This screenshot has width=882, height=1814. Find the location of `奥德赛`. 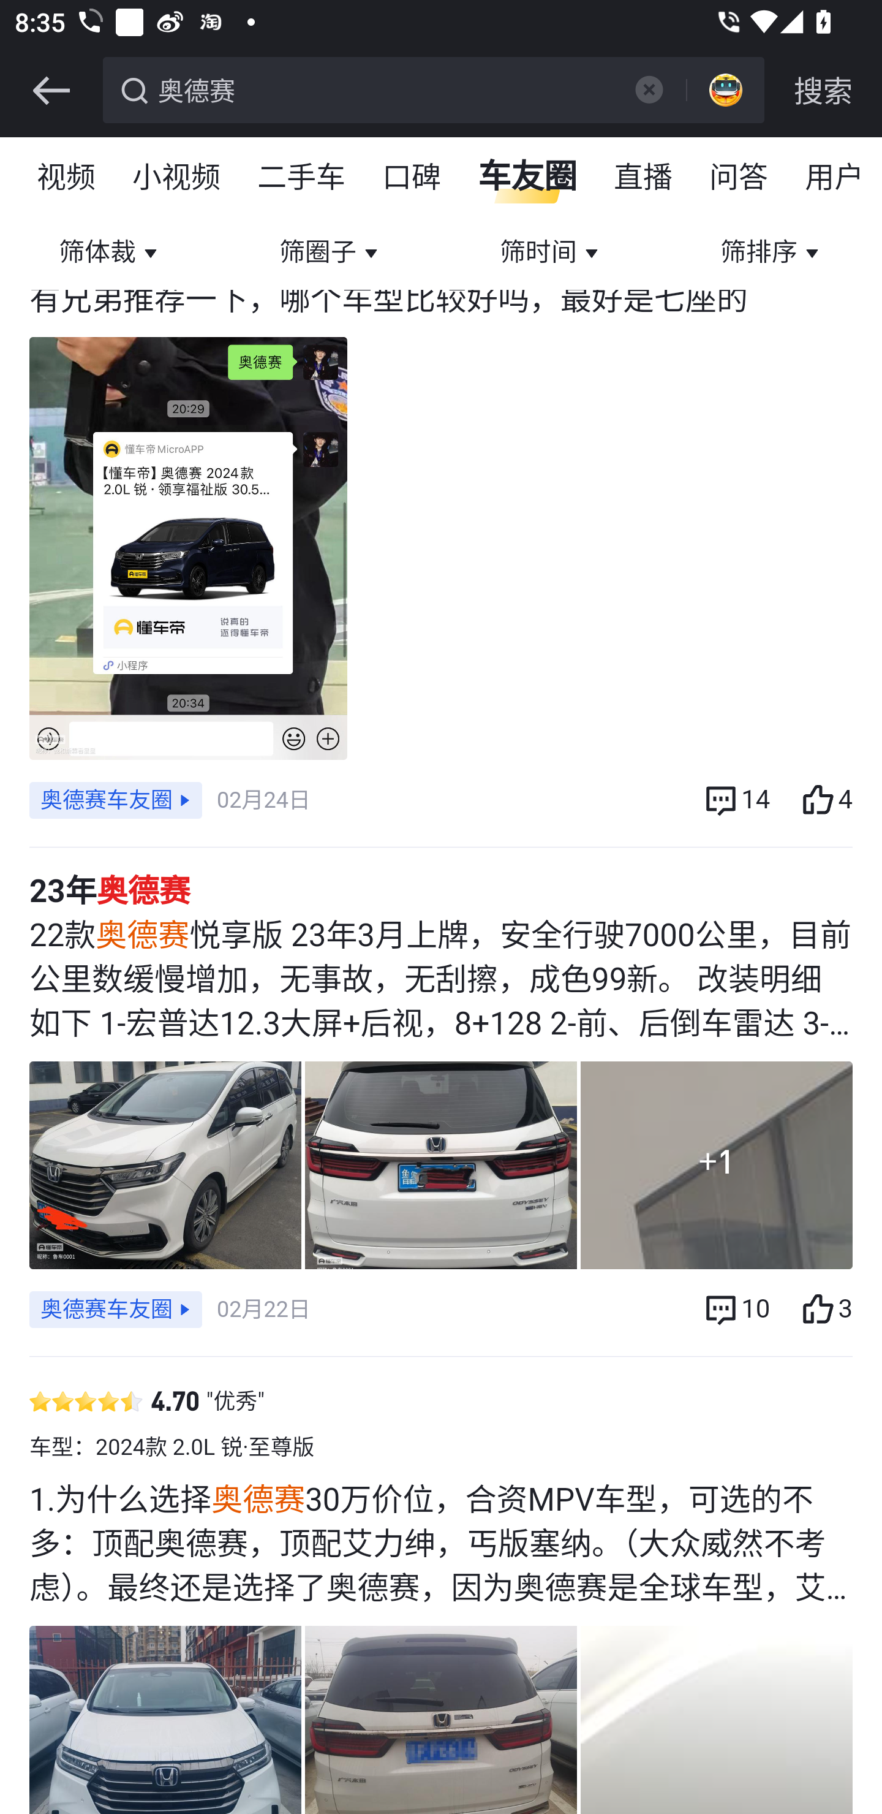

奥德赛 is located at coordinates (383, 88).